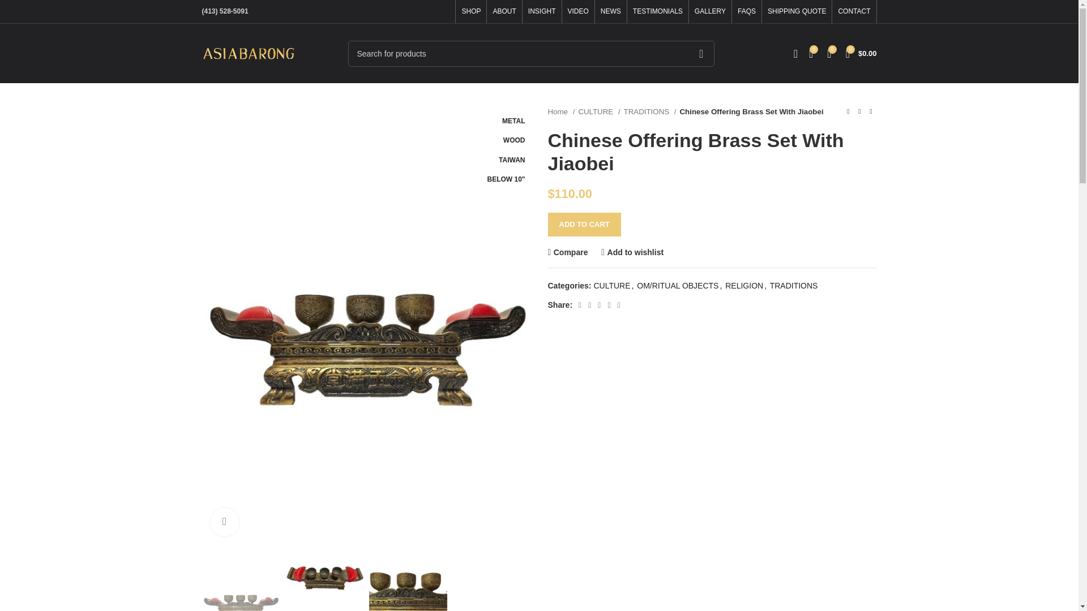  Describe the element at coordinates (657, 11) in the screenshot. I see `TESTIMONIALS` at that location.